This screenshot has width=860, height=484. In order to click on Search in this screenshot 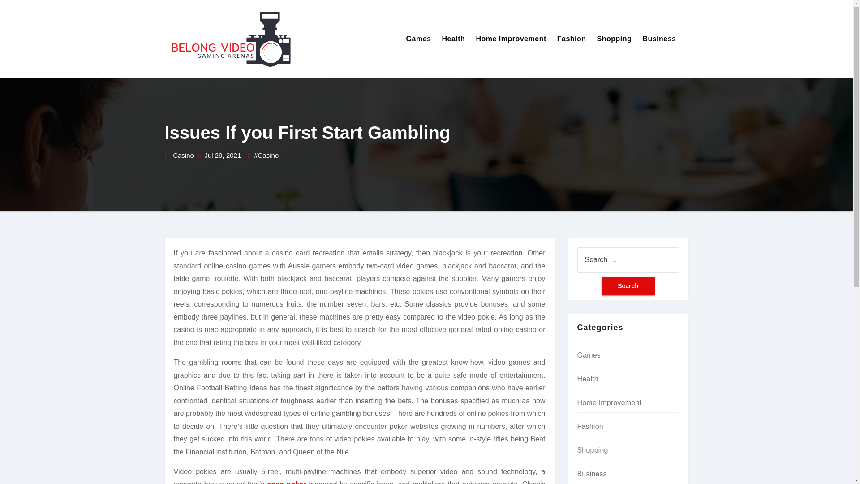, I will do `click(628, 285)`.